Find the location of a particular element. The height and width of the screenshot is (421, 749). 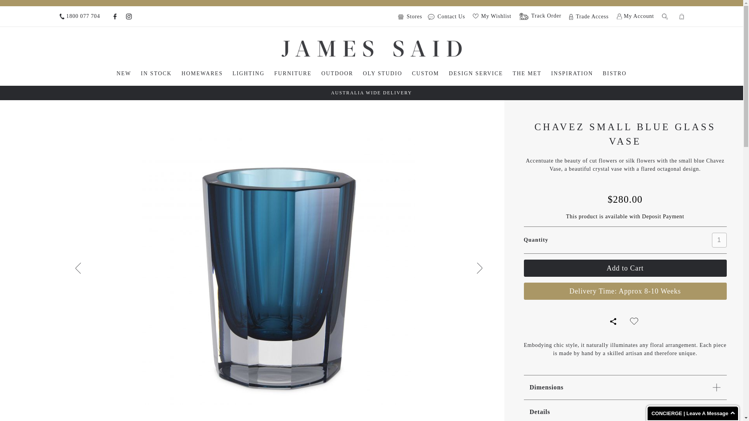

My Account is located at coordinates (635, 16).